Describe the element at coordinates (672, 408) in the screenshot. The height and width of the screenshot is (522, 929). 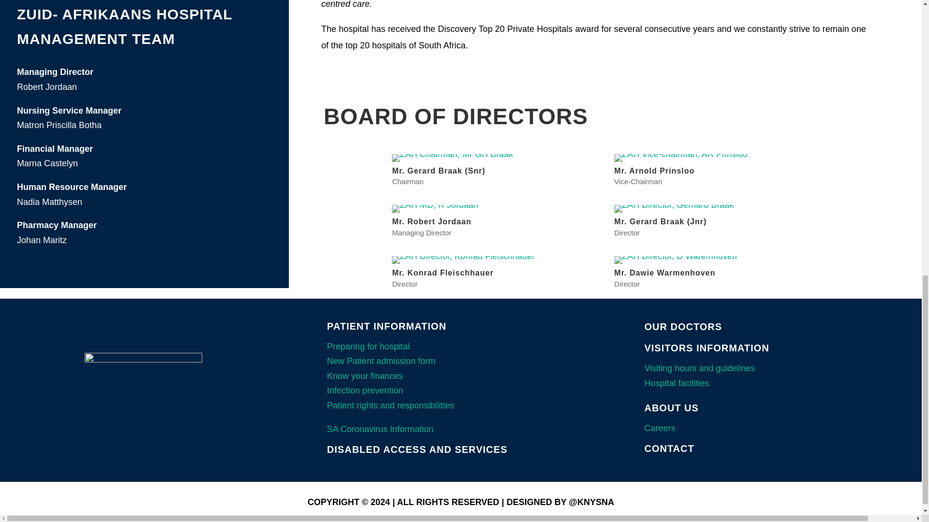
I see `ABOUT US` at that location.